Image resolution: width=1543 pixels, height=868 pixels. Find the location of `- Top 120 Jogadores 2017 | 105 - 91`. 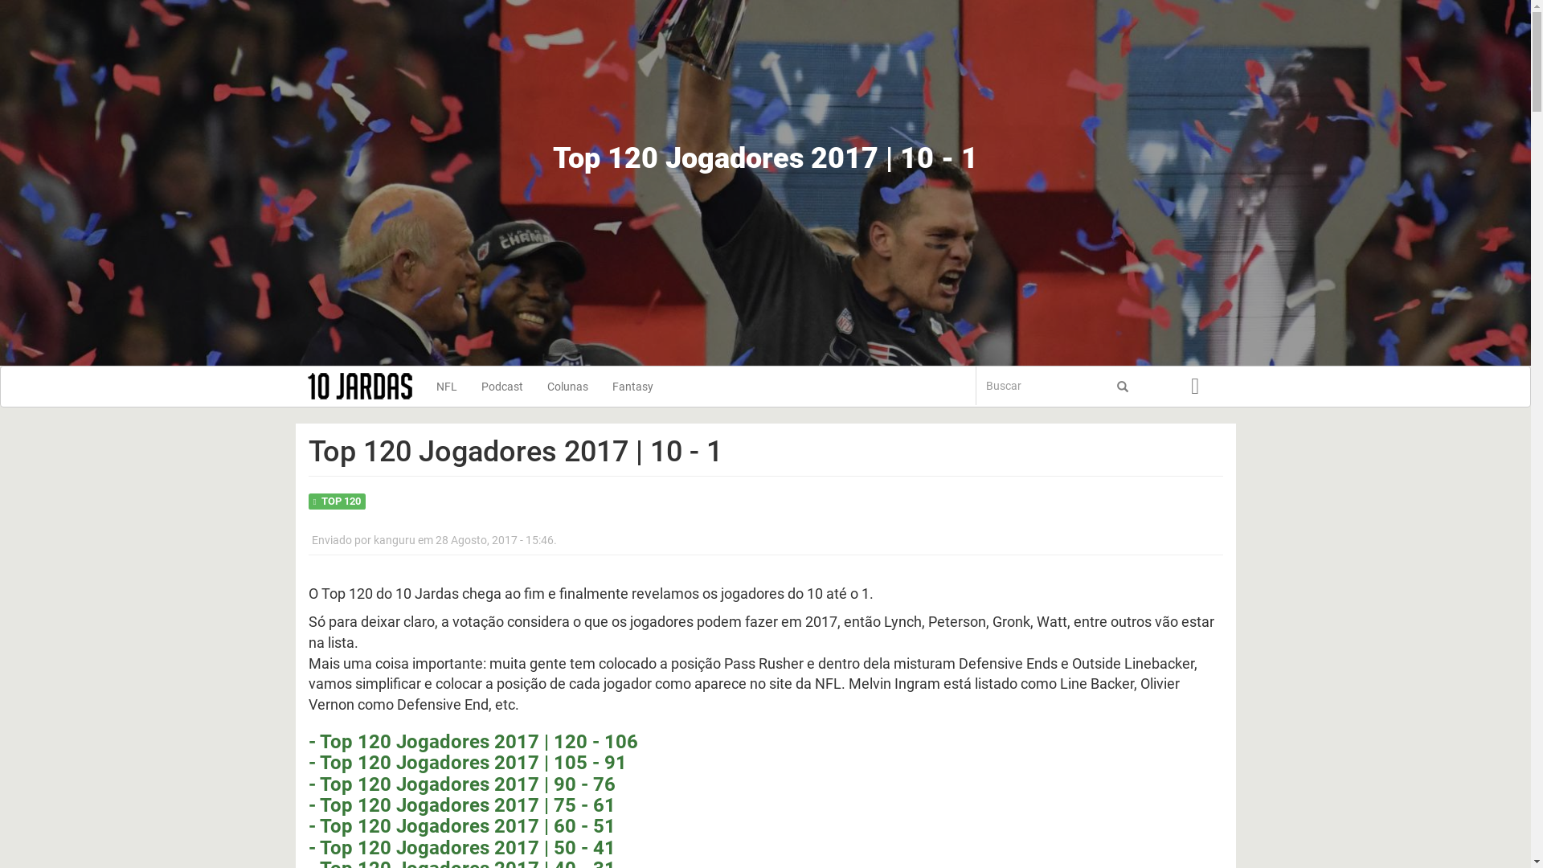

- Top 120 Jogadores 2017 | 105 - 91 is located at coordinates (468, 763).